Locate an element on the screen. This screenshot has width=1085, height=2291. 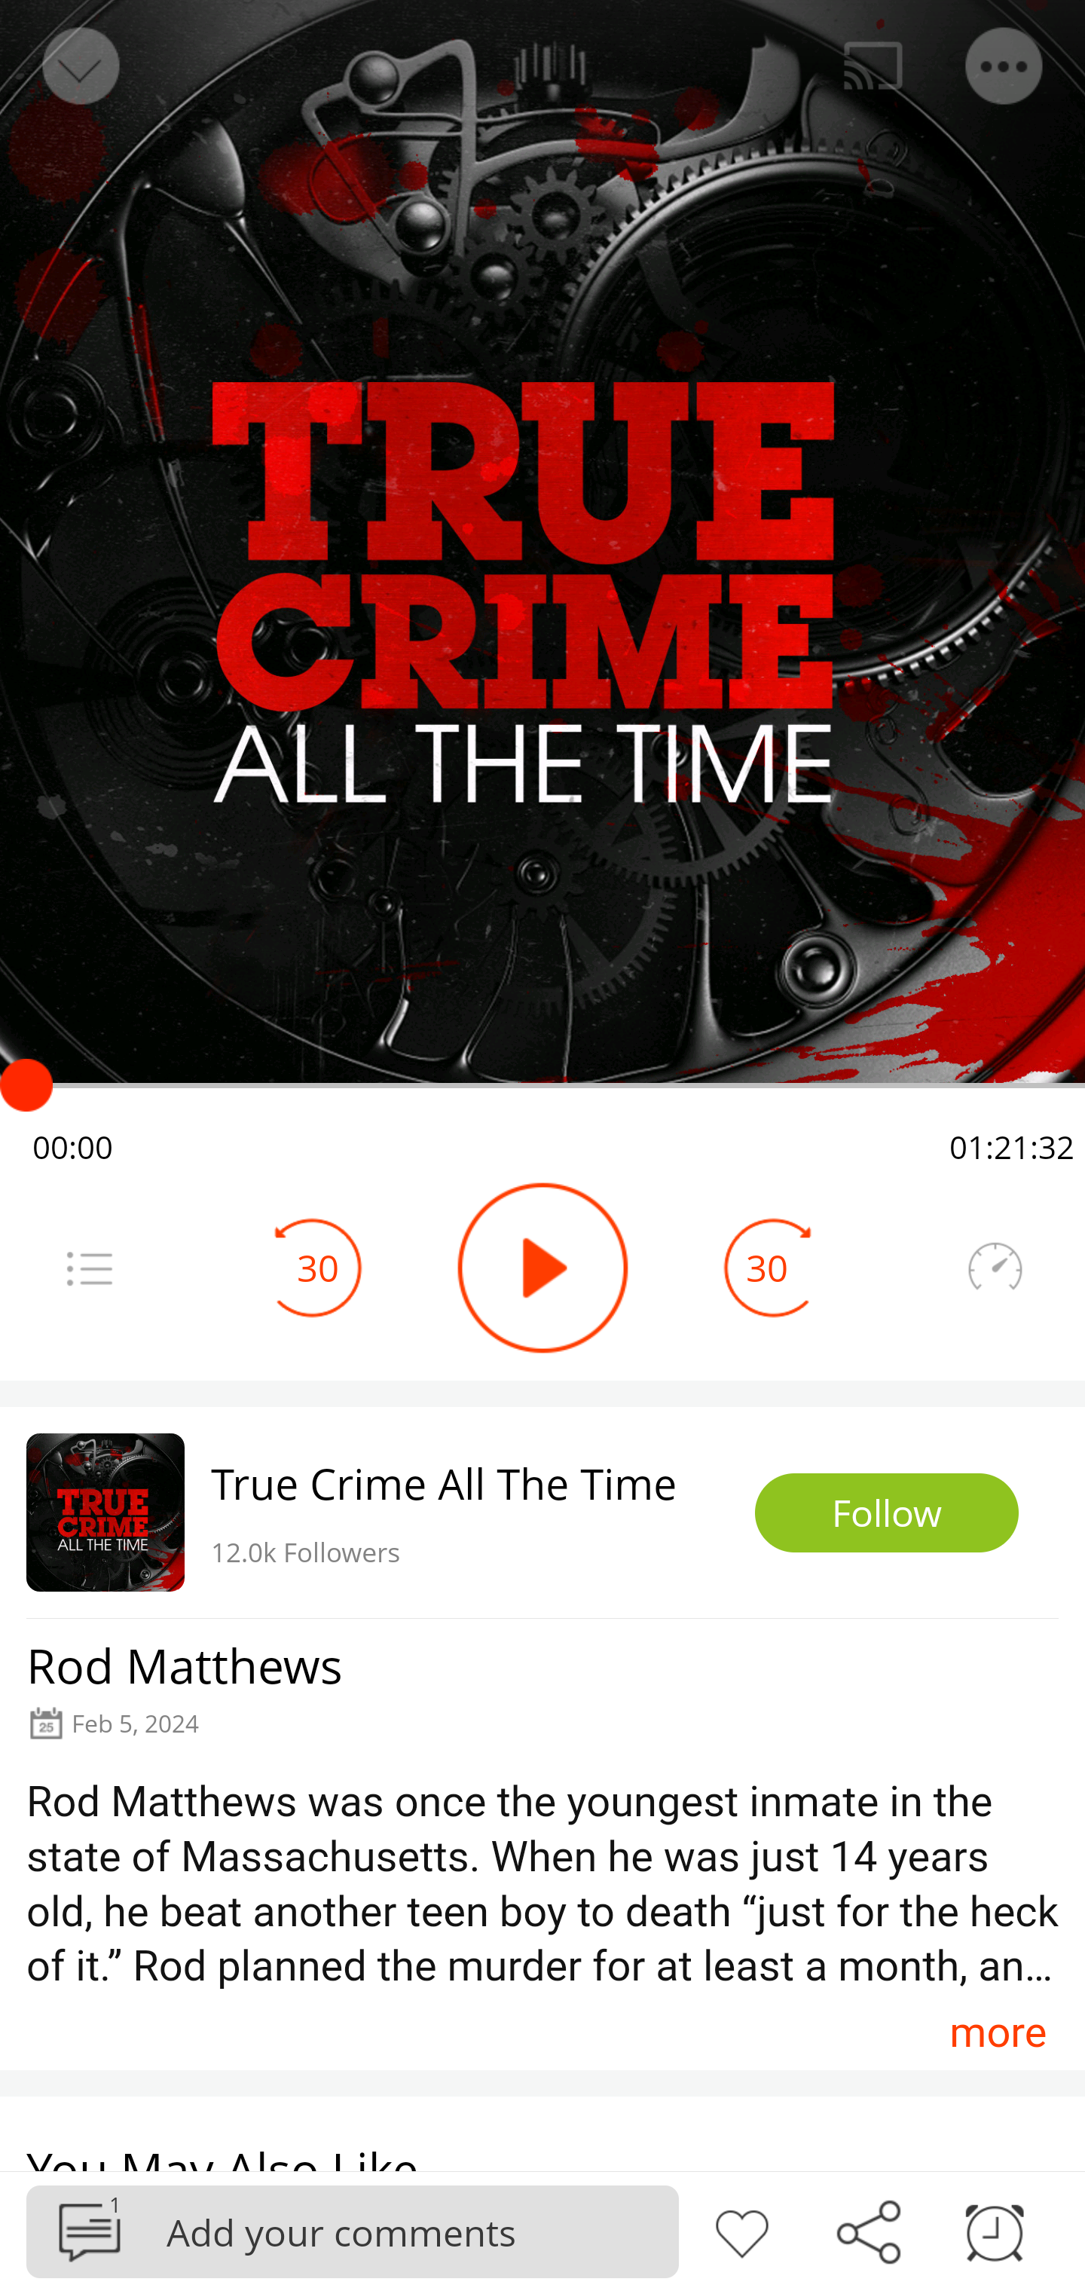
30 Seek Forward is located at coordinates (767, 1268).